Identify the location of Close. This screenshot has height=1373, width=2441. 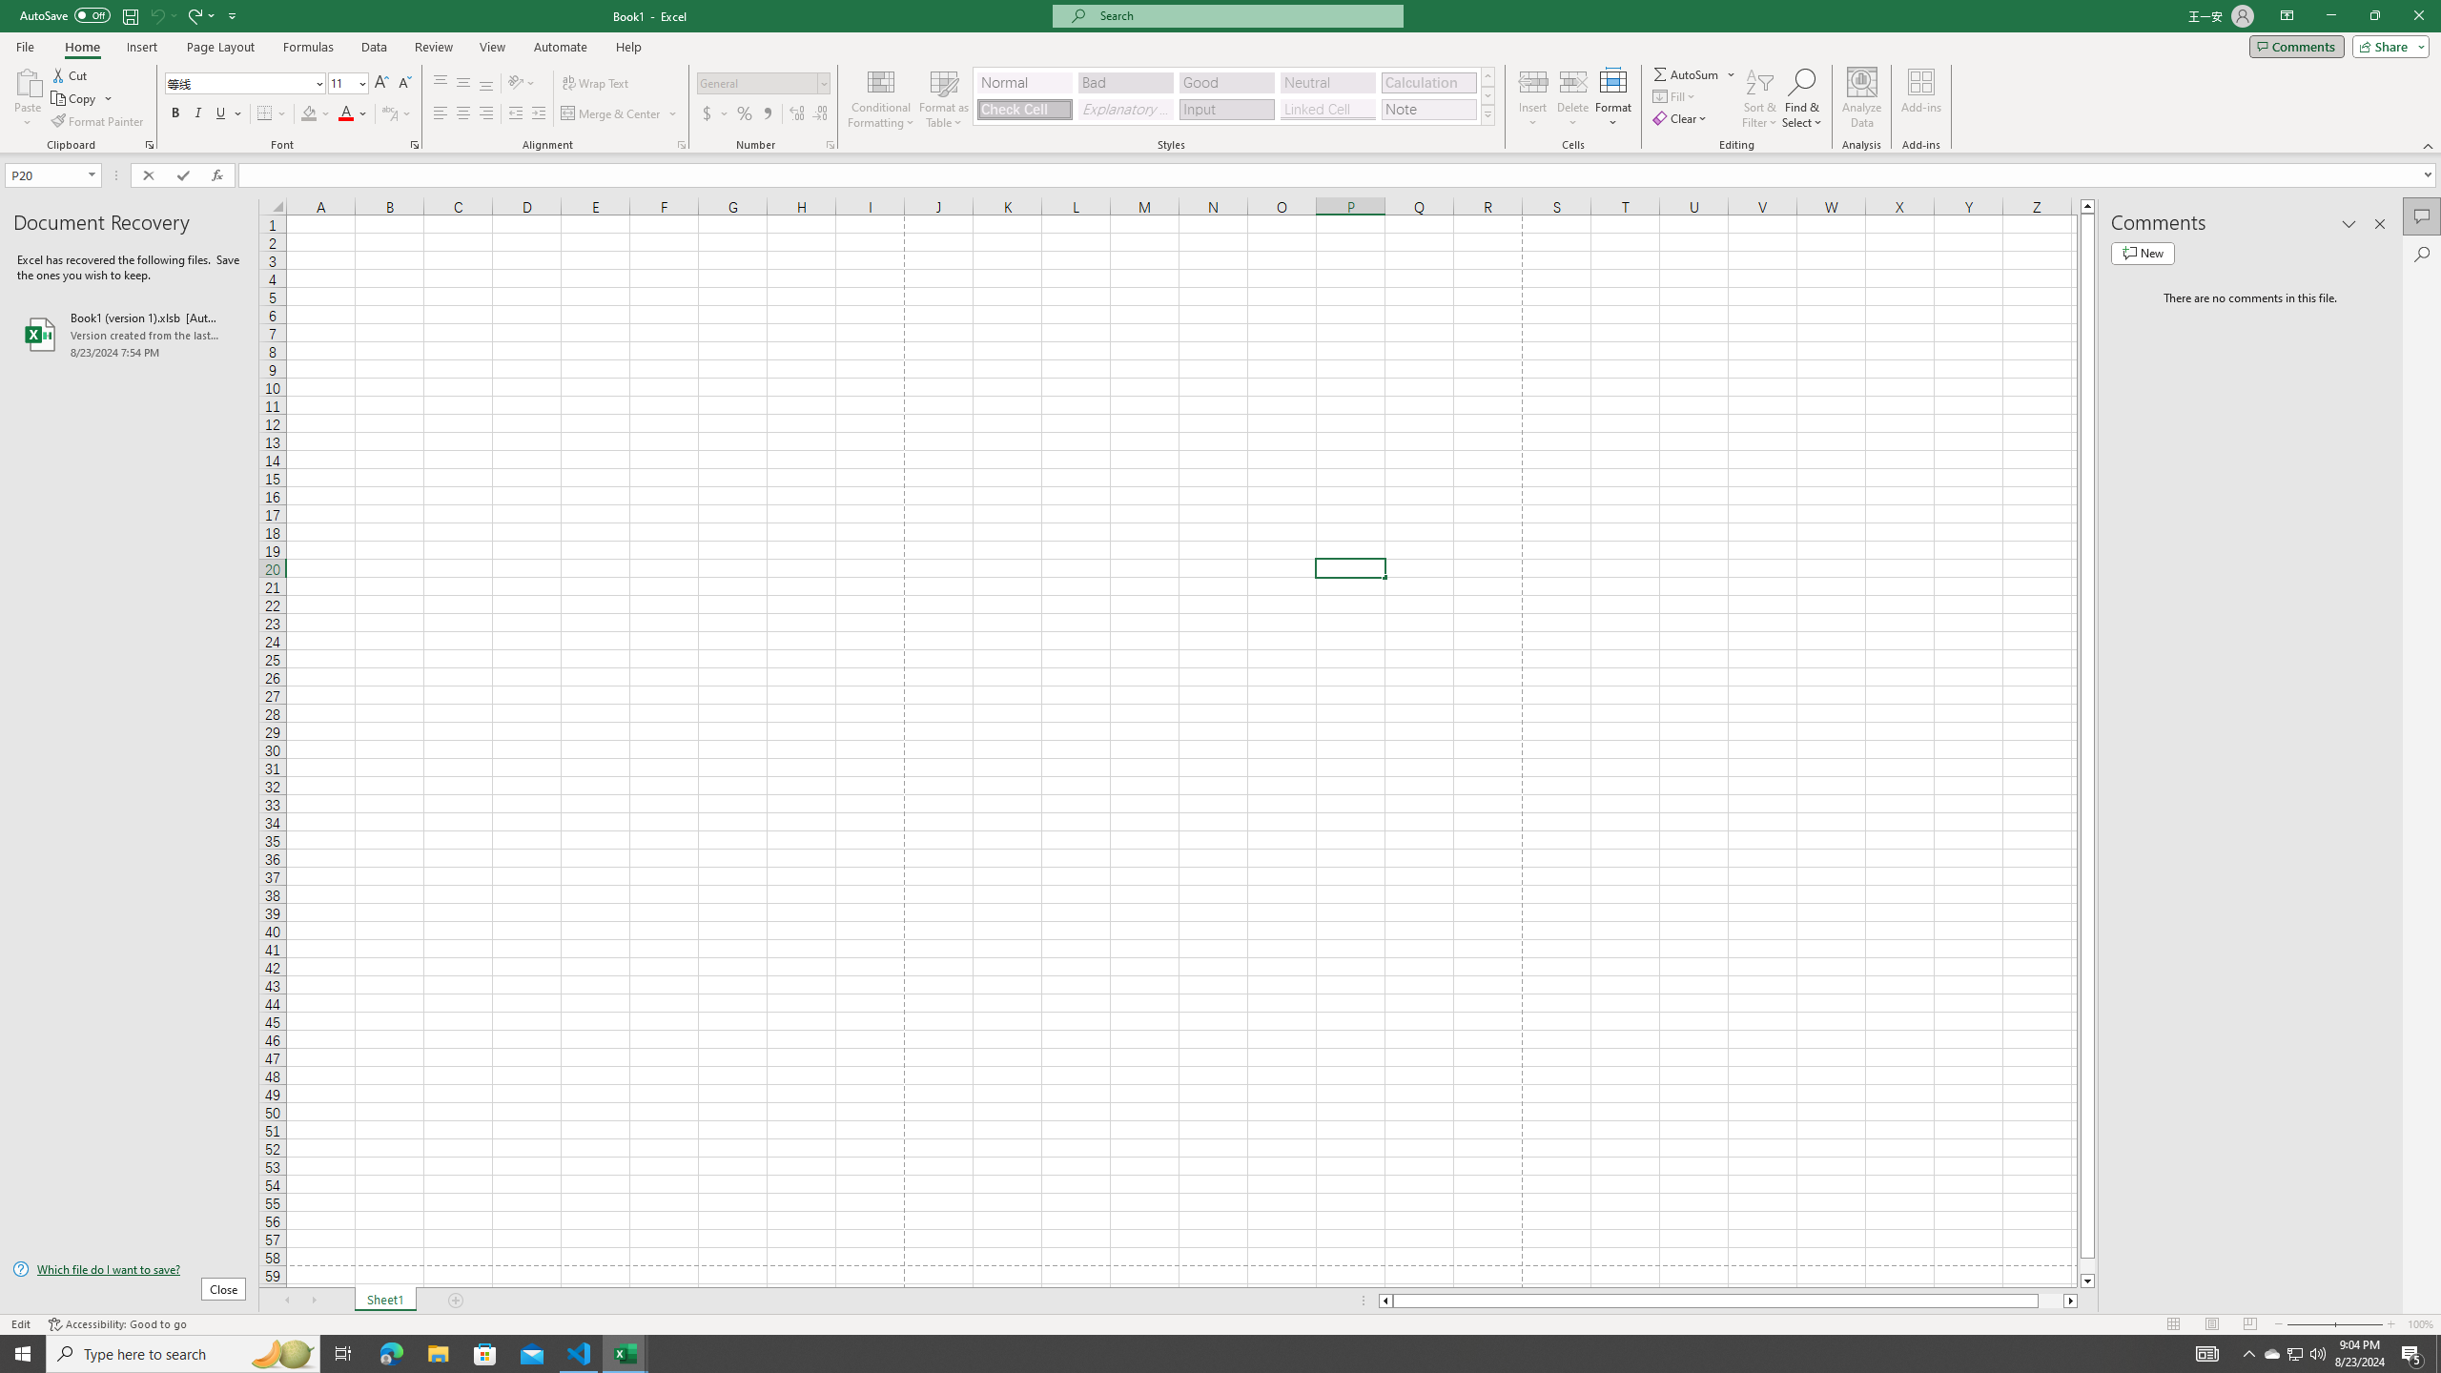
(2418, 16).